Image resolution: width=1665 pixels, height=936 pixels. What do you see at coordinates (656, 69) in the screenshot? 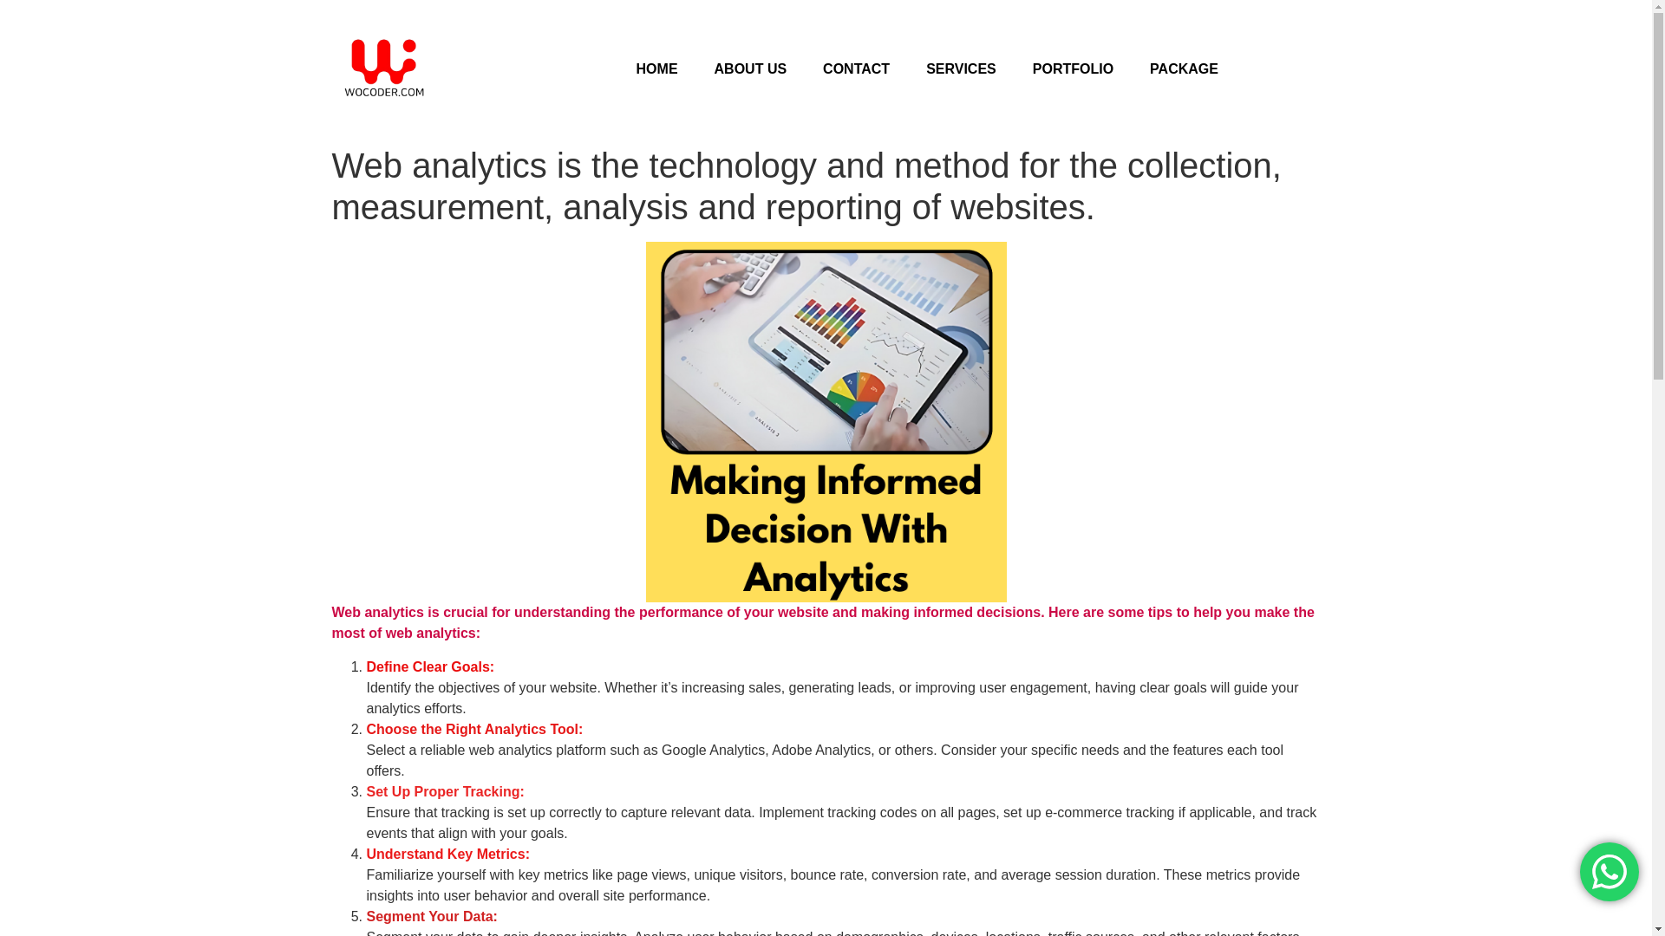
I see `HOME` at bounding box center [656, 69].